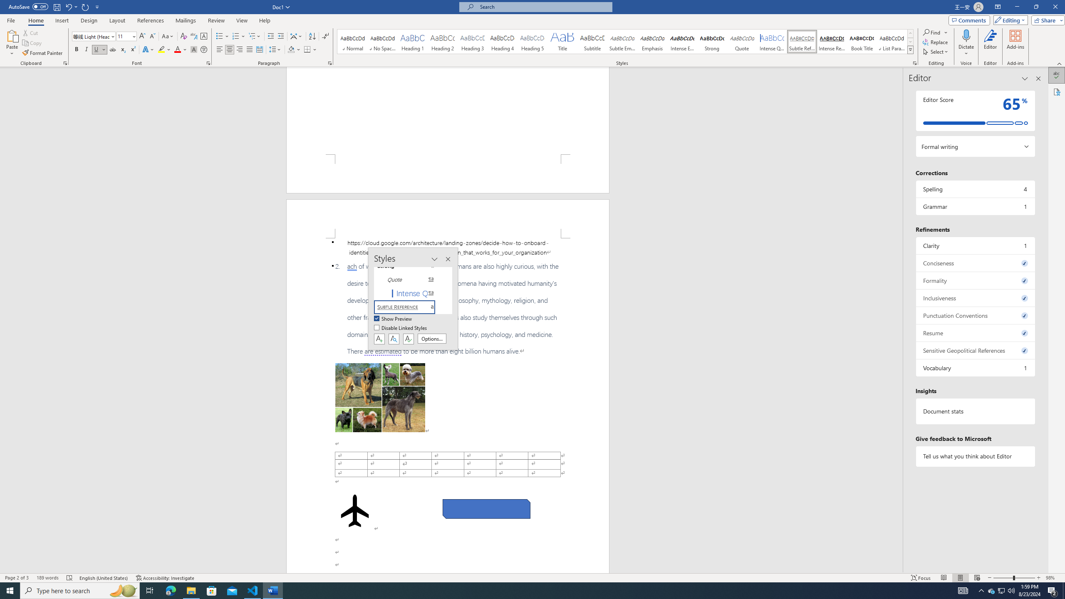  Describe the element at coordinates (166, 578) in the screenshot. I see `Accessibility Checker Accessibility: Investigate` at that location.